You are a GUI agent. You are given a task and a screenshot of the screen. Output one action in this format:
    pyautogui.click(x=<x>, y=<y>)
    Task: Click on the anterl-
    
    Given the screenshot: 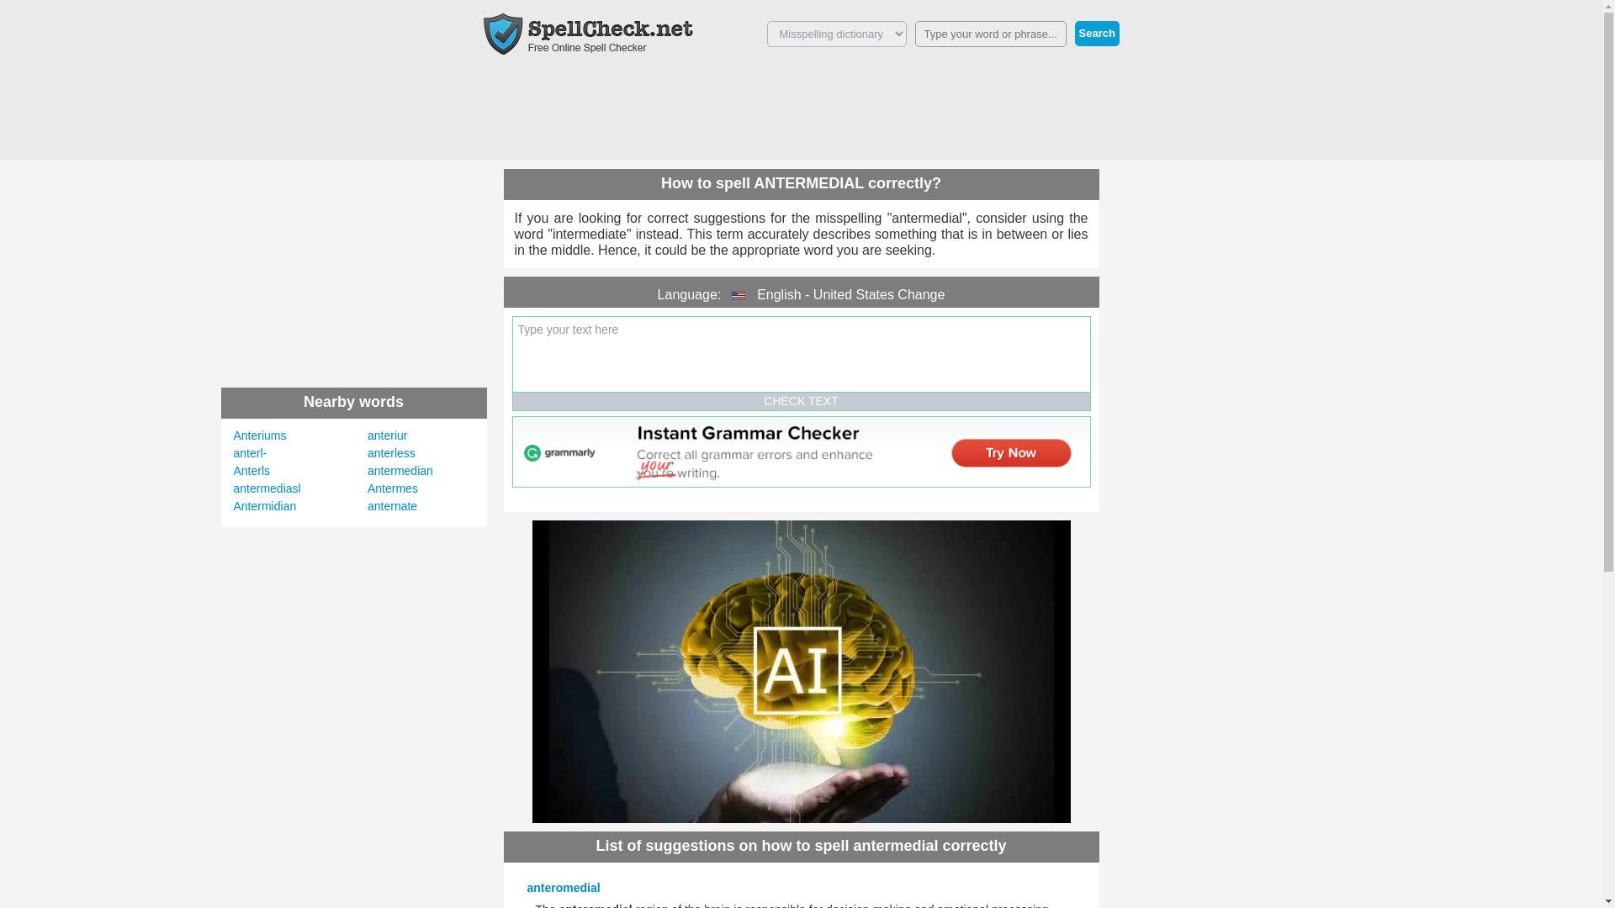 What is the action you would take?
    pyautogui.click(x=251, y=452)
    